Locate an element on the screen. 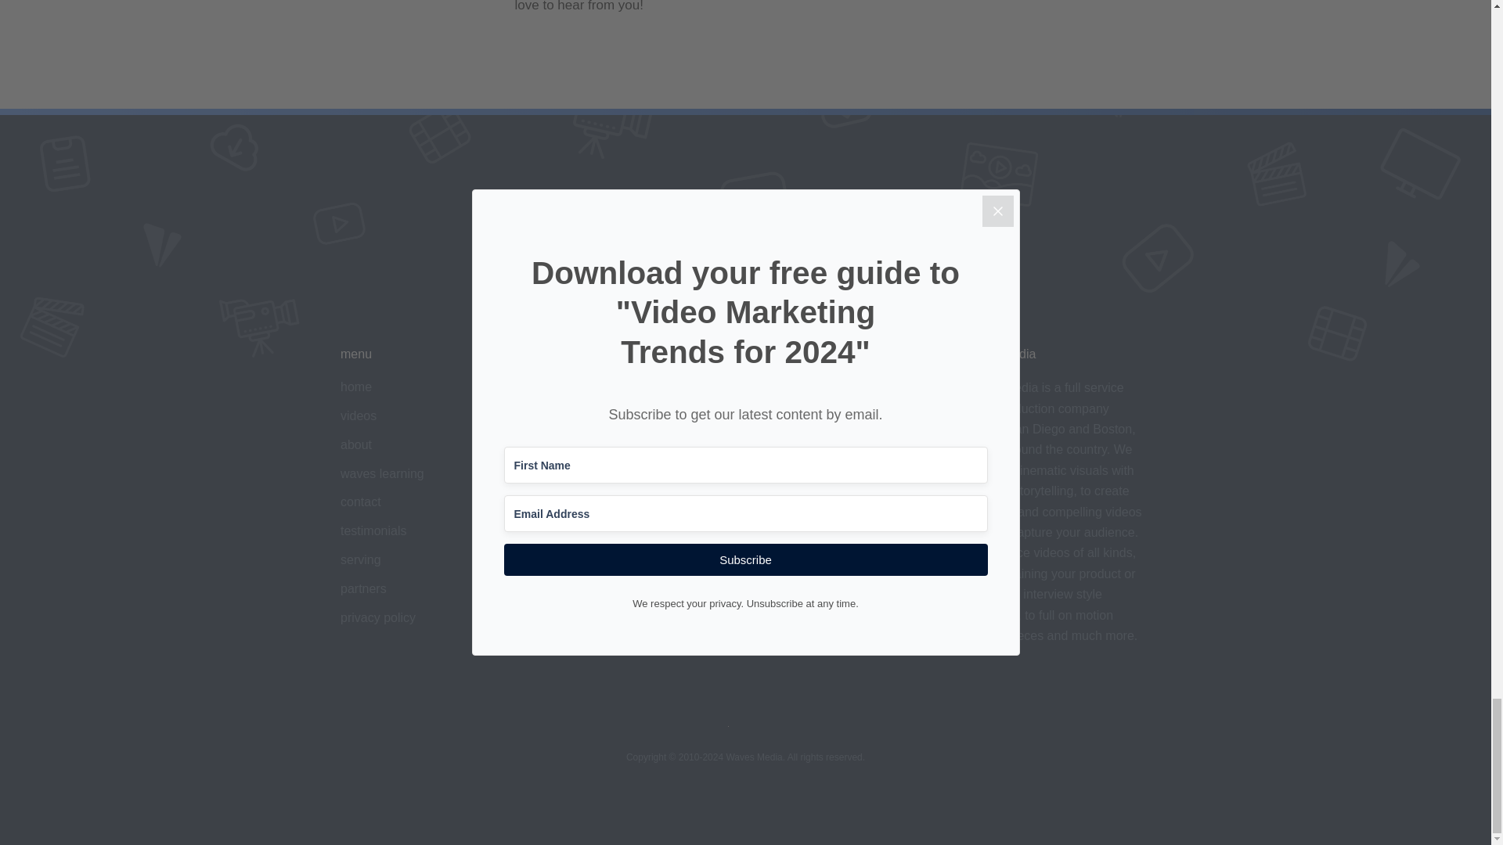  testimonials is located at coordinates (373, 530).